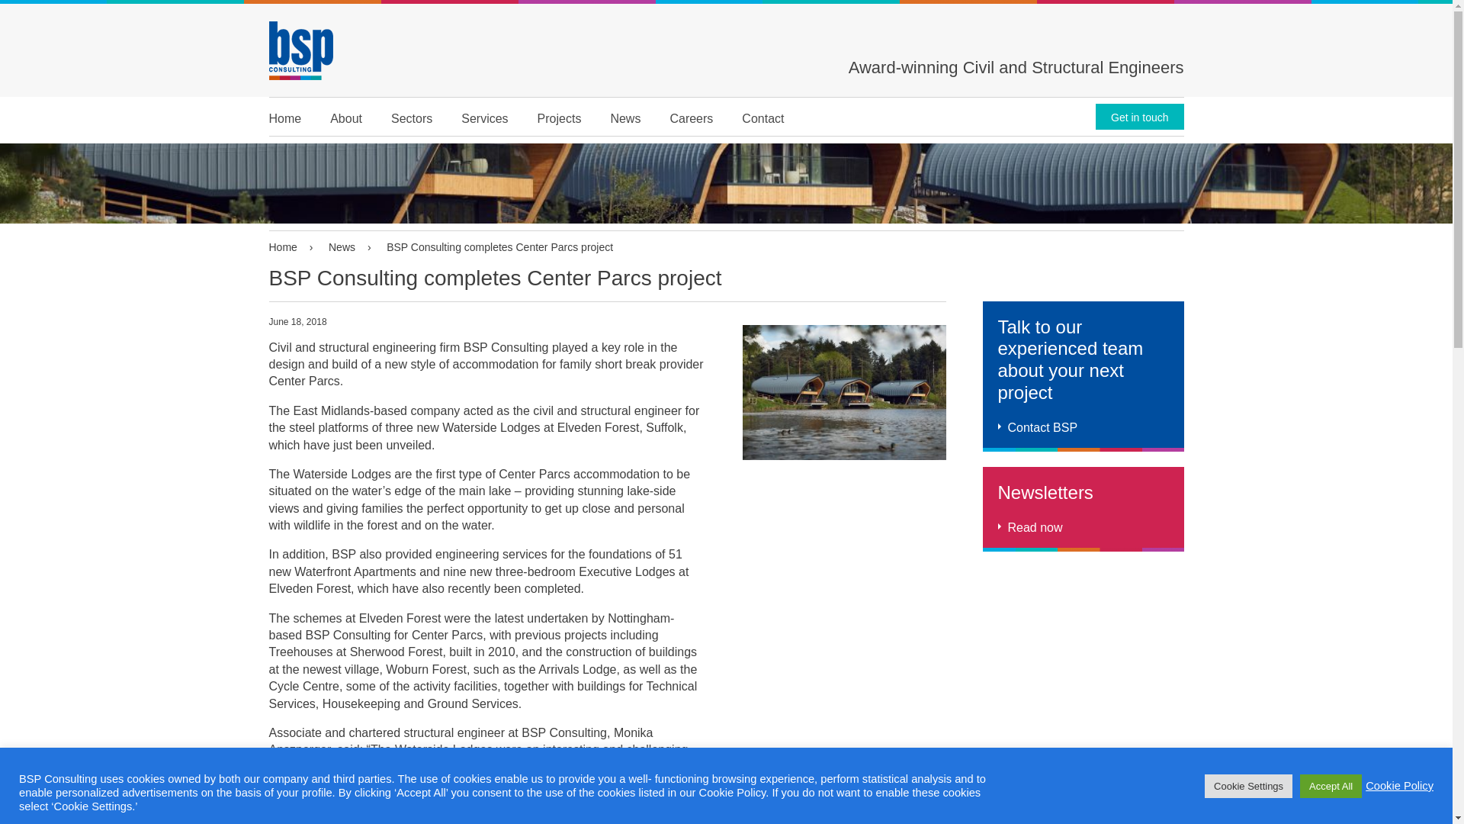 The image size is (1464, 824). Describe the element at coordinates (411, 117) in the screenshot. I see `Sectors` at that location.